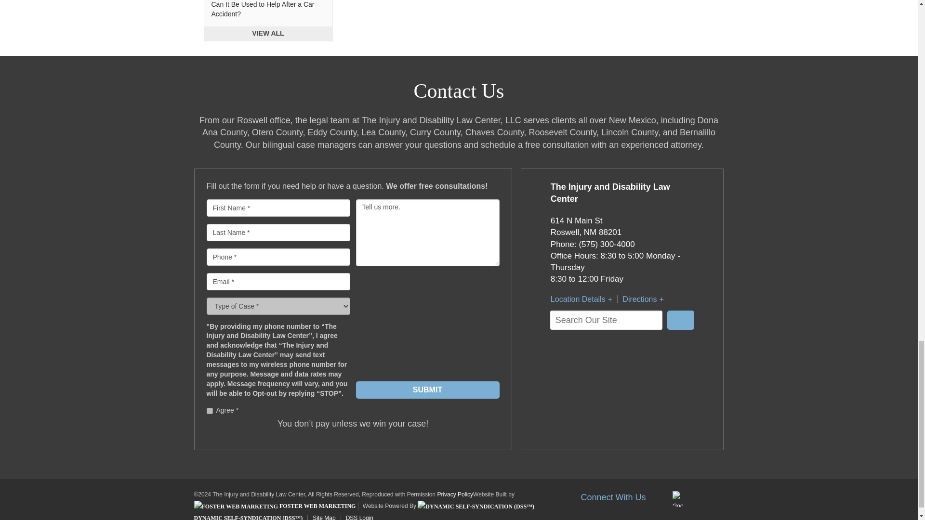 This screenshot has width=925, height=520. What do you see at coordinates (680, 320) in the screenshot?
I see `Search` at bounding box center [680, 320].